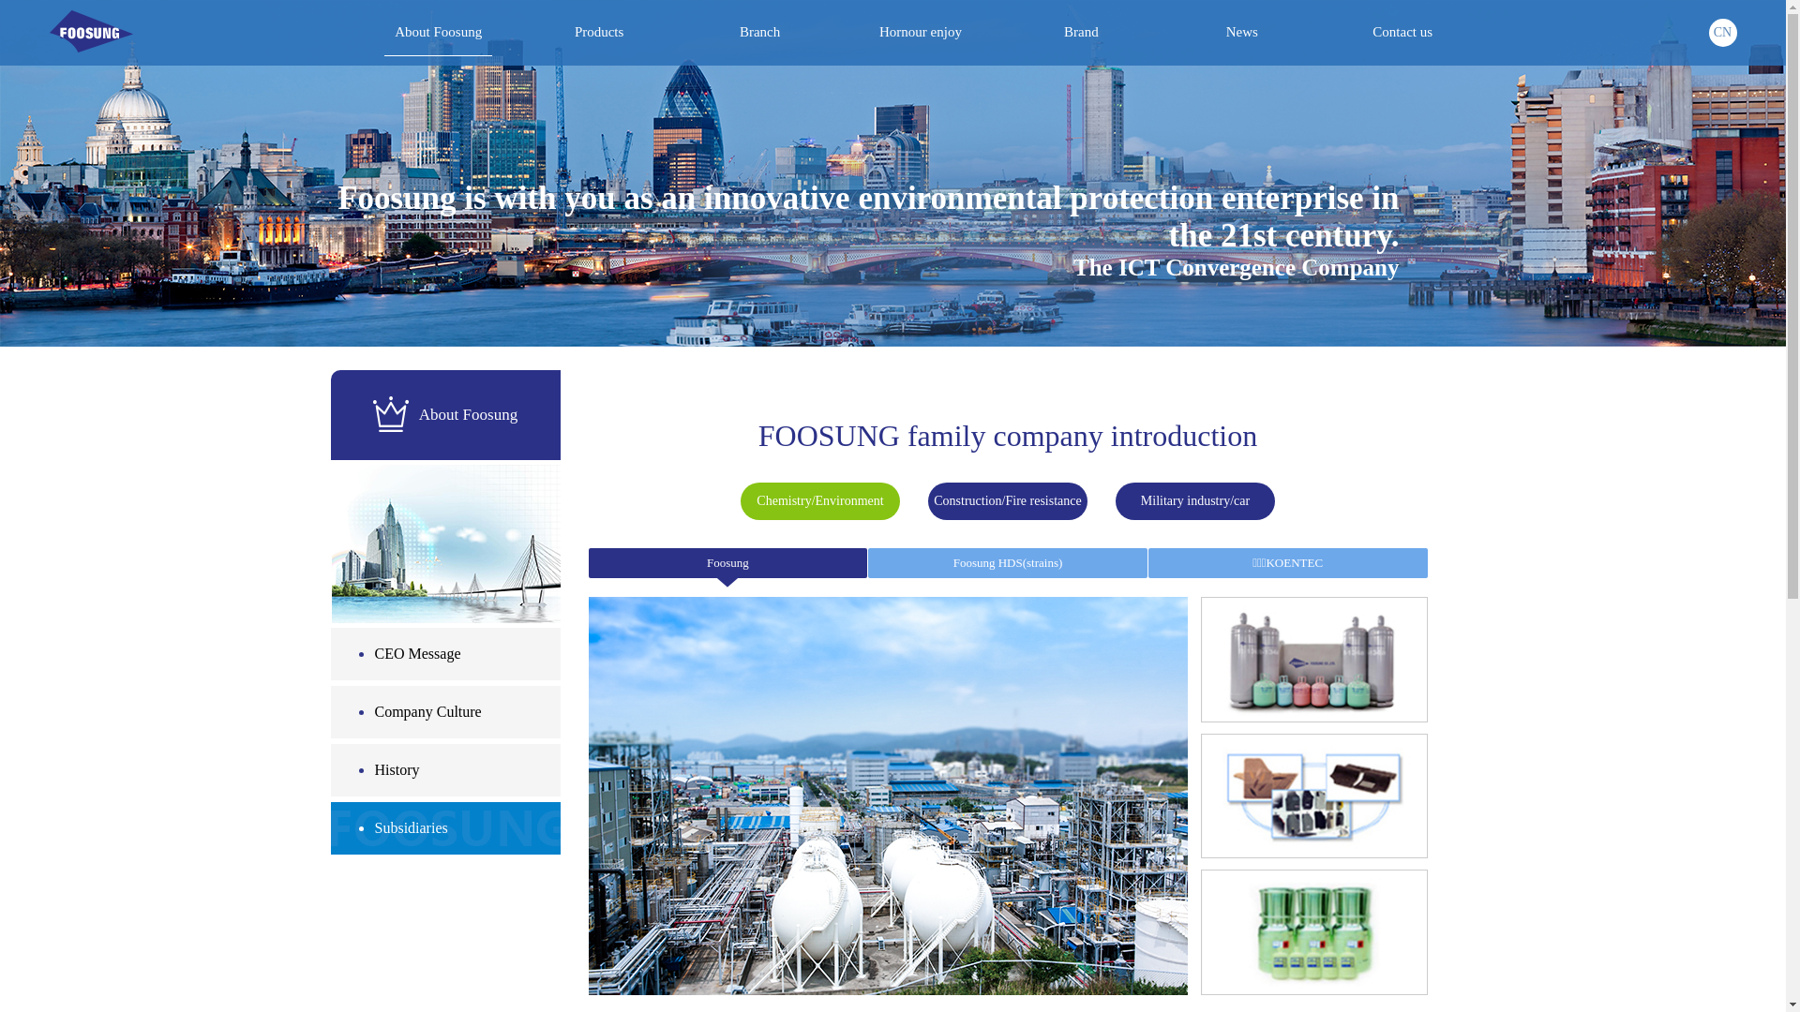  Describe the element at coordinates (444, 773) in the screenshot. I see `History` at that location.